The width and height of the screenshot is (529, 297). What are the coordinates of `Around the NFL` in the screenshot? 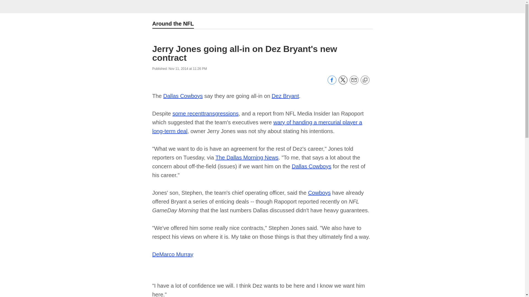 It's located at (173, 24).